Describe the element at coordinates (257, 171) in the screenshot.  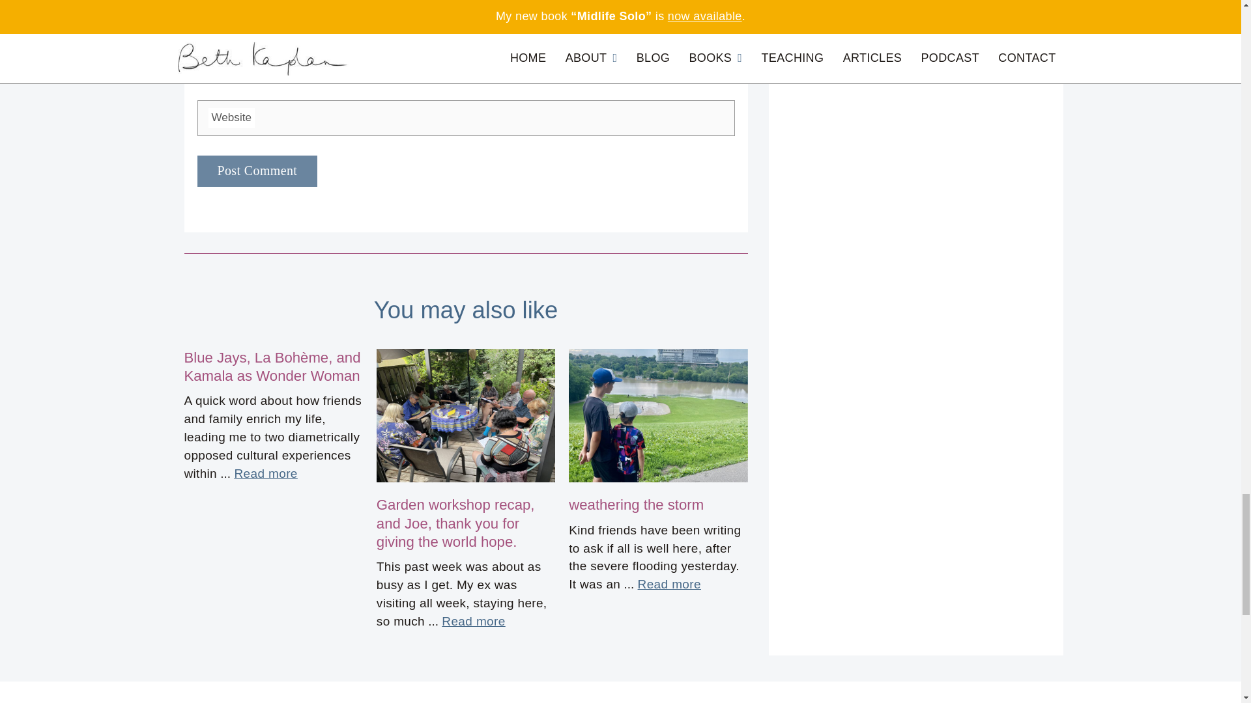
I see `Post Comment` at that location.